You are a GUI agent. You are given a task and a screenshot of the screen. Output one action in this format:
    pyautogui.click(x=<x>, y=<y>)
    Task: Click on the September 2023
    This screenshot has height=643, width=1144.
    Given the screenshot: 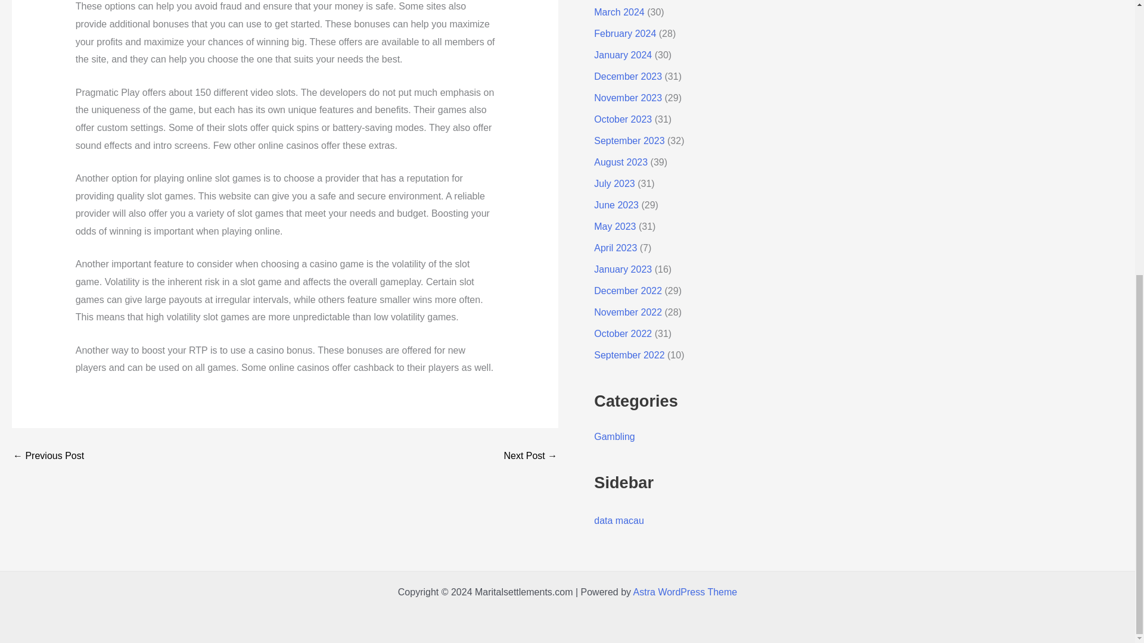 What is the action you would take?
    pyautogui.click(x=629, y=141)
    